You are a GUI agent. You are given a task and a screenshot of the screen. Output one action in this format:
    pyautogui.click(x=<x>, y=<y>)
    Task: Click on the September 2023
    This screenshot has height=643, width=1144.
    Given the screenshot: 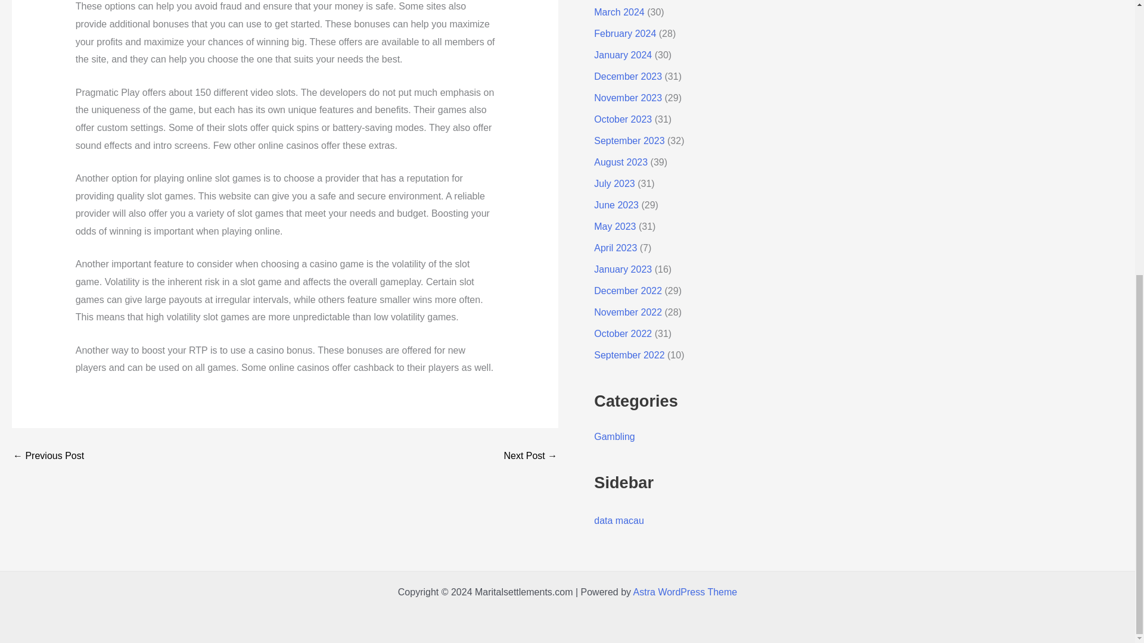 What is the action you would take?
    pyautogui.click(x=629, y=141)
    